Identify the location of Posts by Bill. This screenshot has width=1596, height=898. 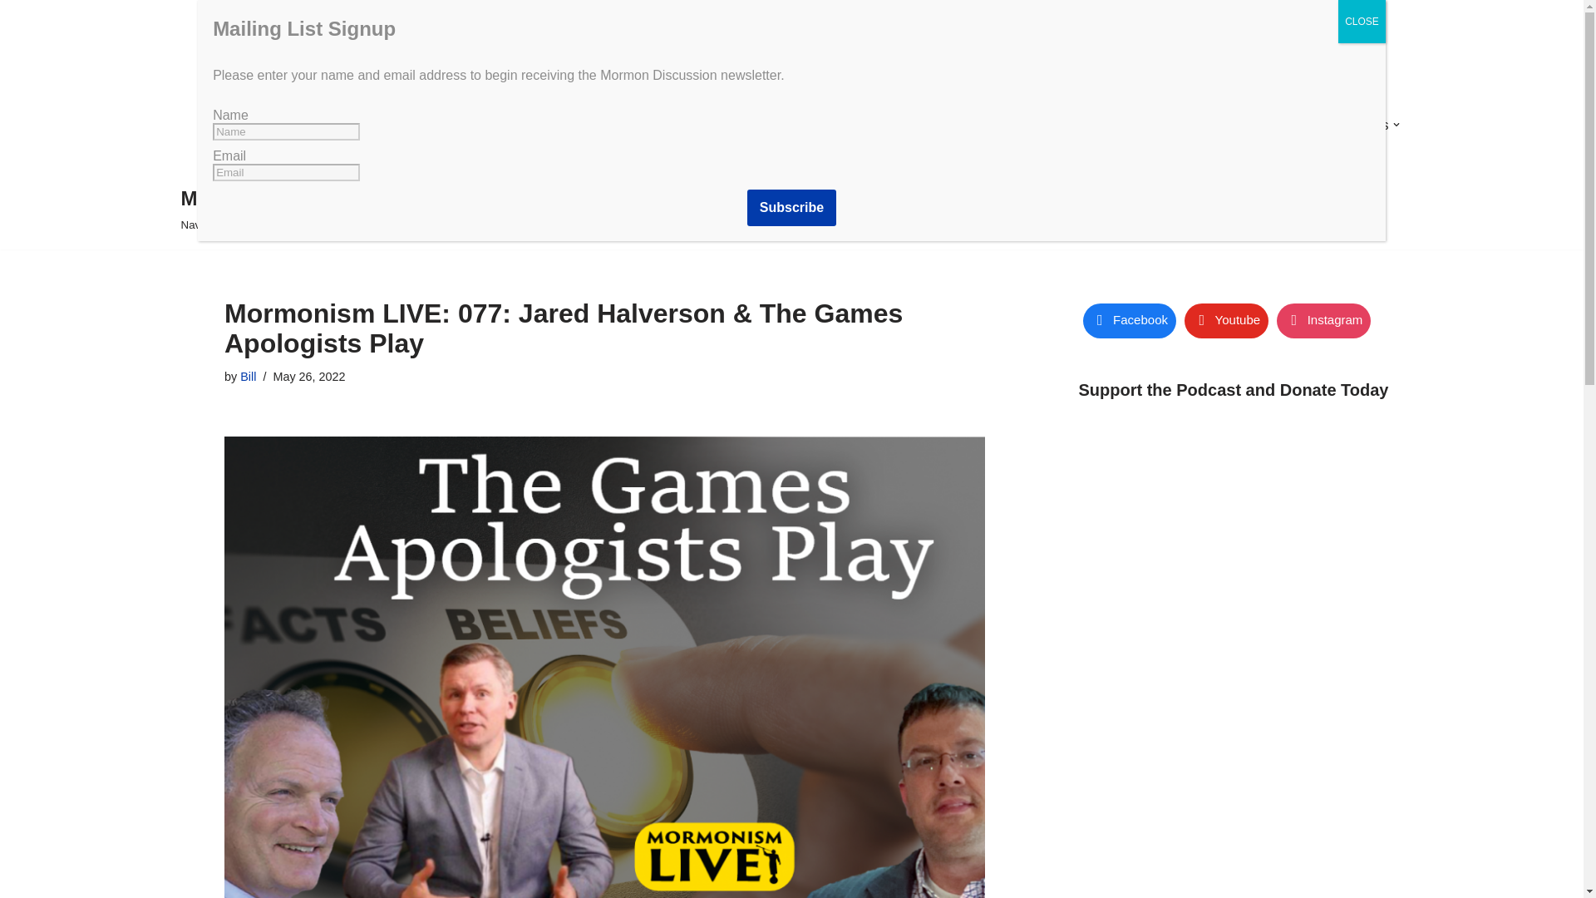
(248, 376).